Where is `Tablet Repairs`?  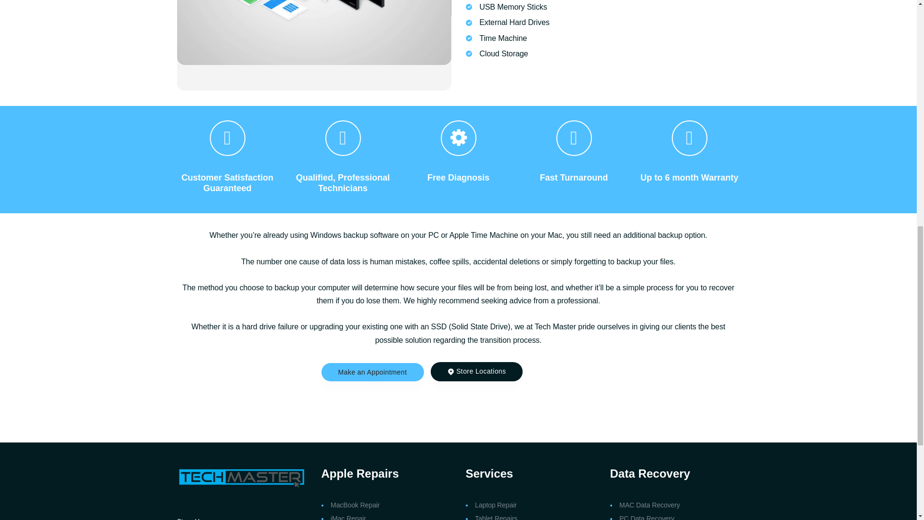 Tablet Repairs is located at coordinates (496, 517).